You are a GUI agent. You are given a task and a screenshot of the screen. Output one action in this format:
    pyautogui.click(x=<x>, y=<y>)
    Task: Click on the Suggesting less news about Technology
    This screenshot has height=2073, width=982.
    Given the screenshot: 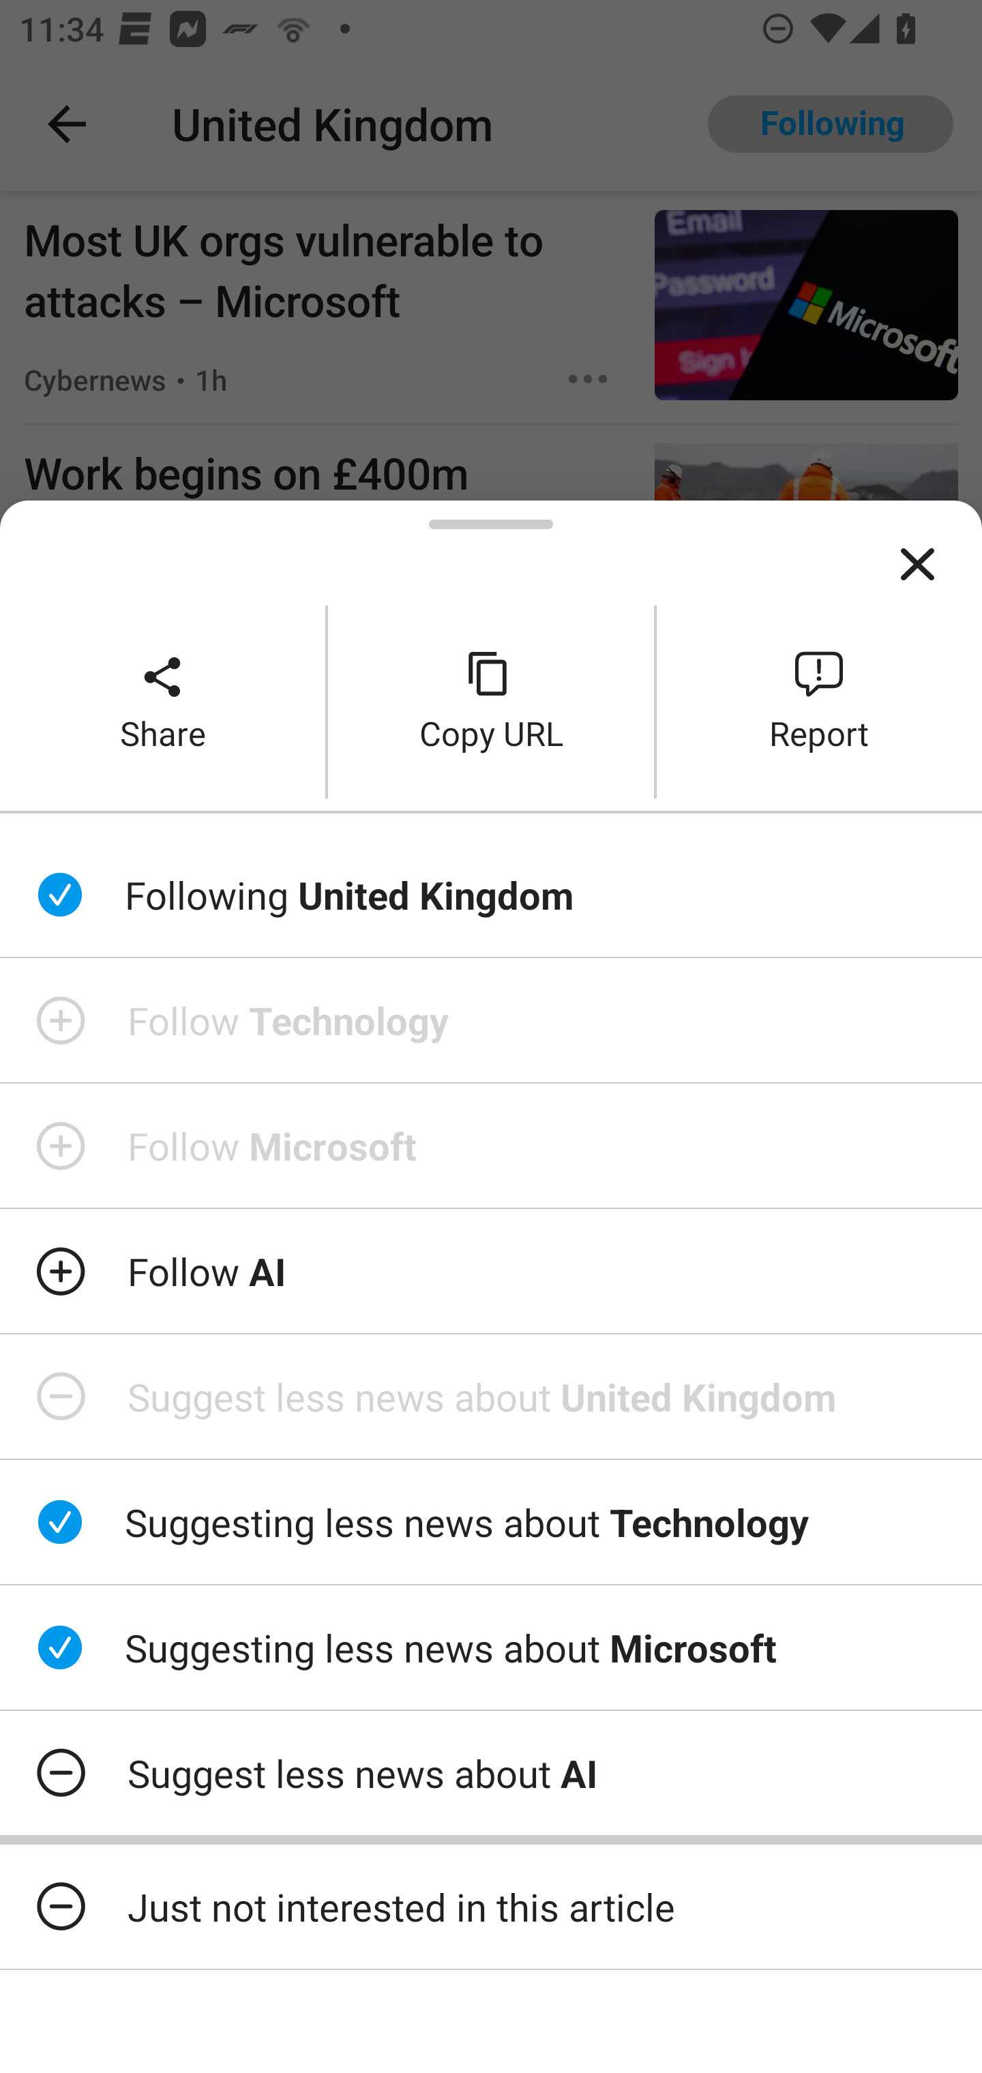 What is the action you would take?
    pyautogui.click(x=491, y=1521)
    